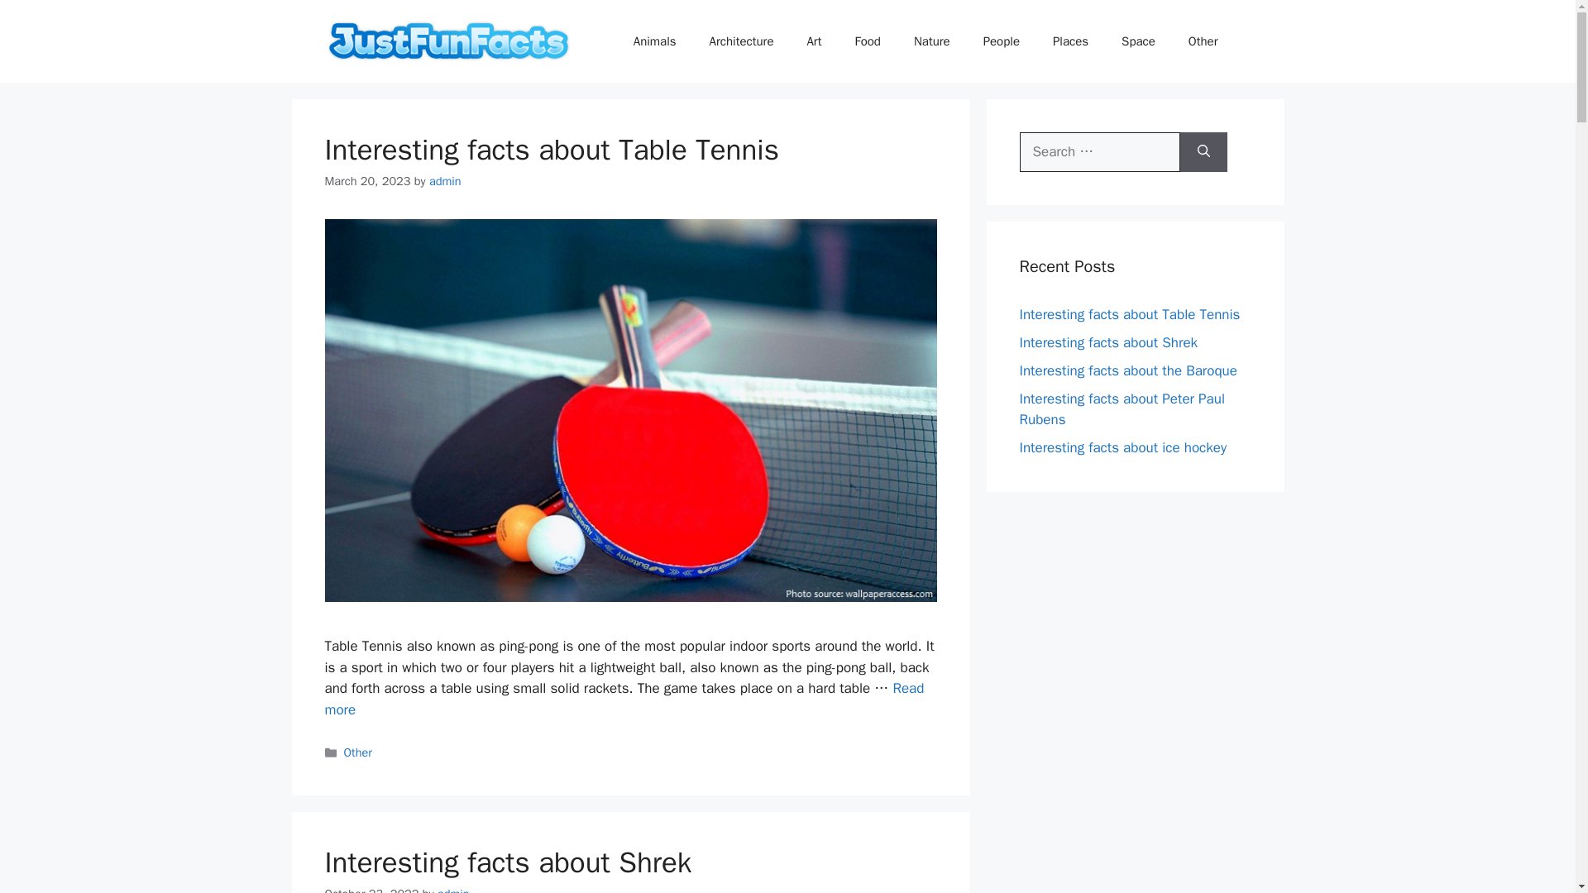 This screenshot has width=1588, height=893. I want to click on Nature, so click(931, 41).